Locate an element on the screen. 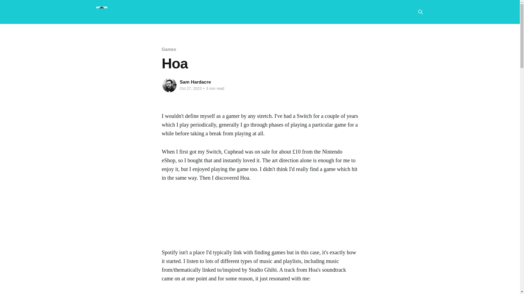  Games is located at coordinates (169, 49).